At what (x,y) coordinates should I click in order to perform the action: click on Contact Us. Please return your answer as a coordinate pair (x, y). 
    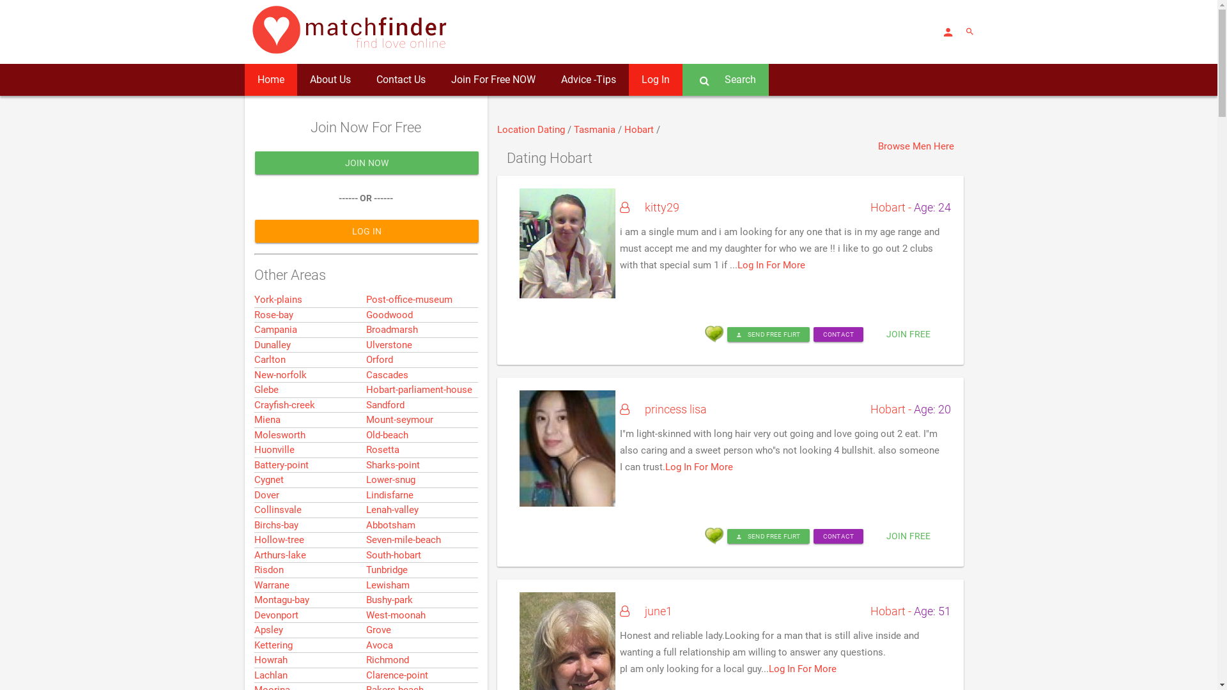
    Looking at the image, I should click on (400, 80).